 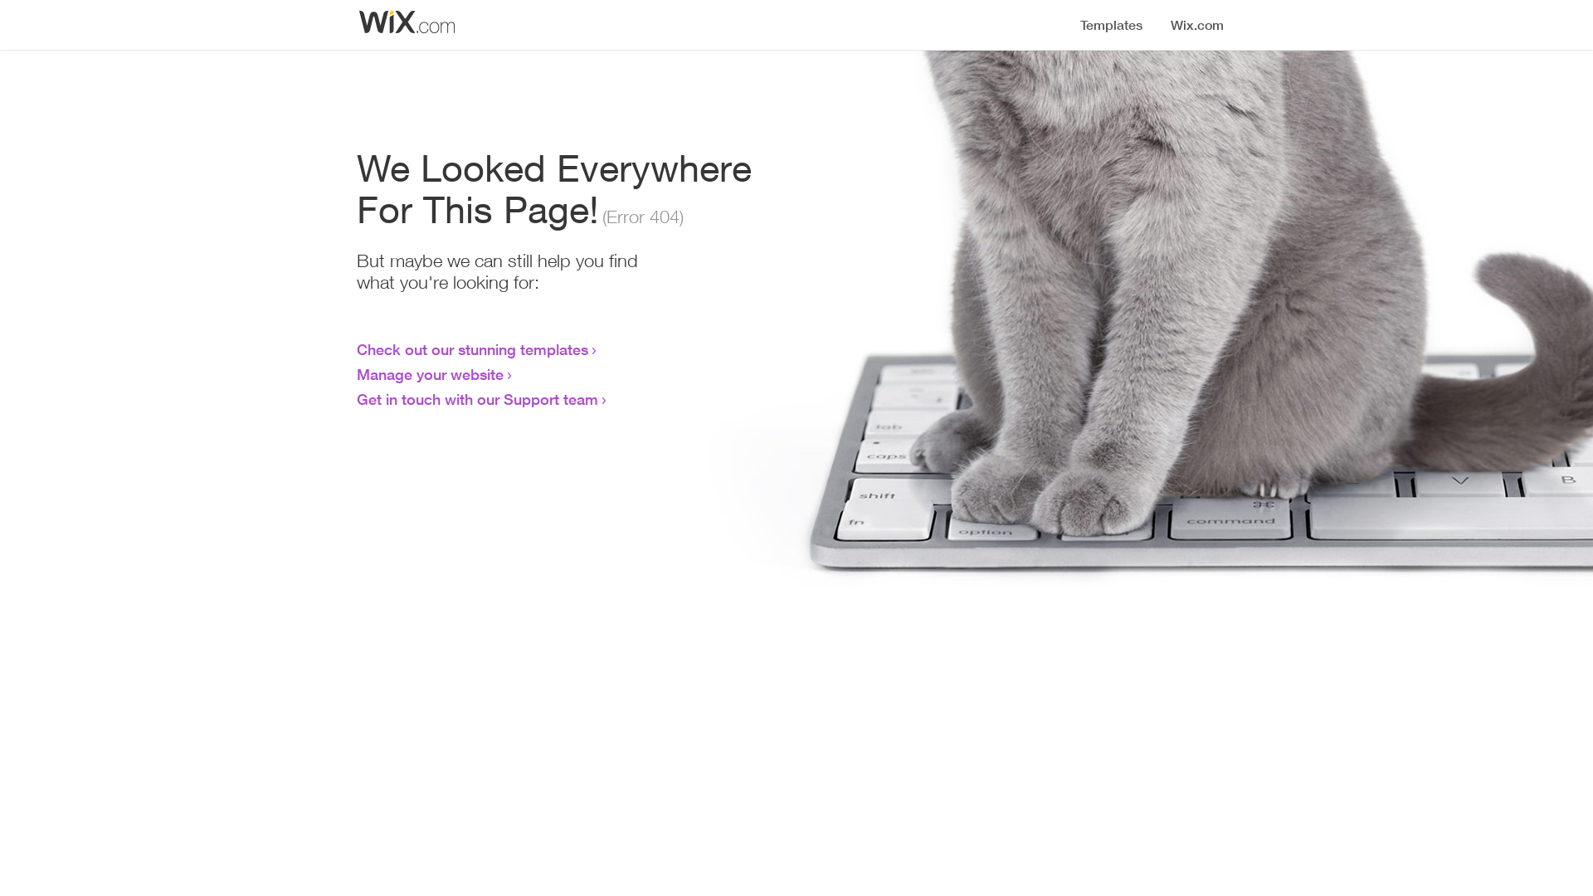 What do you see at coordinates (430, 374) in the screenshot?
I see `Manage your website` at bounding box center [430, 374].